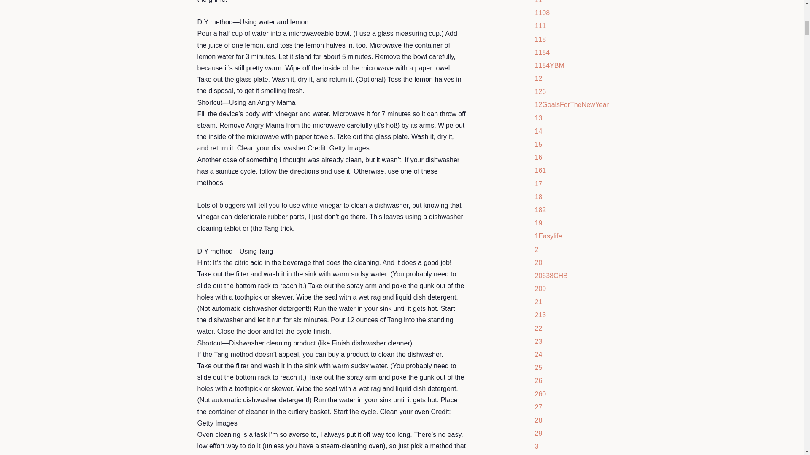  Describe the element at coordinates (538, 118) in the screenshot. I see `Show articles tagged 13` at that location.